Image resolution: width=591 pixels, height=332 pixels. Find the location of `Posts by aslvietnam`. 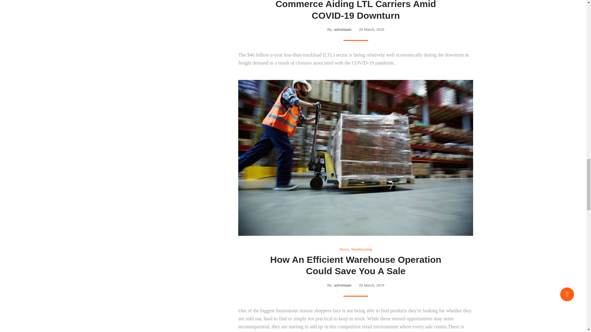

Posts by aslvietnam is located at coordinates (342, 285).